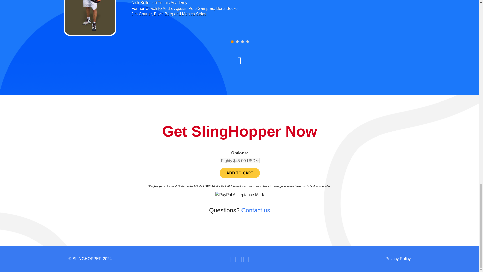  What do you see at coordinates (242, 41) in the screenshot?
I see `3` at bounding box center [242, 41].